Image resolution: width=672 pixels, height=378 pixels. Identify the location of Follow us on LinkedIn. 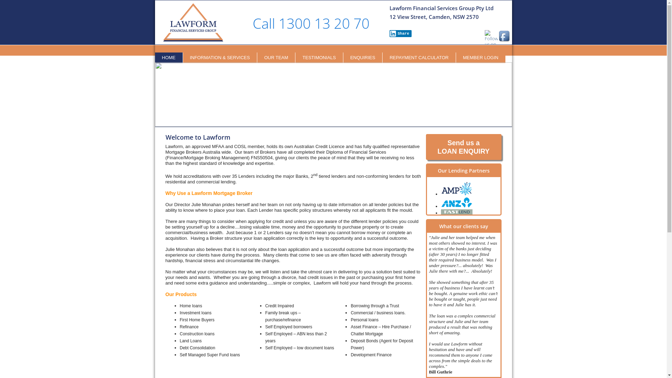
(491, 41).